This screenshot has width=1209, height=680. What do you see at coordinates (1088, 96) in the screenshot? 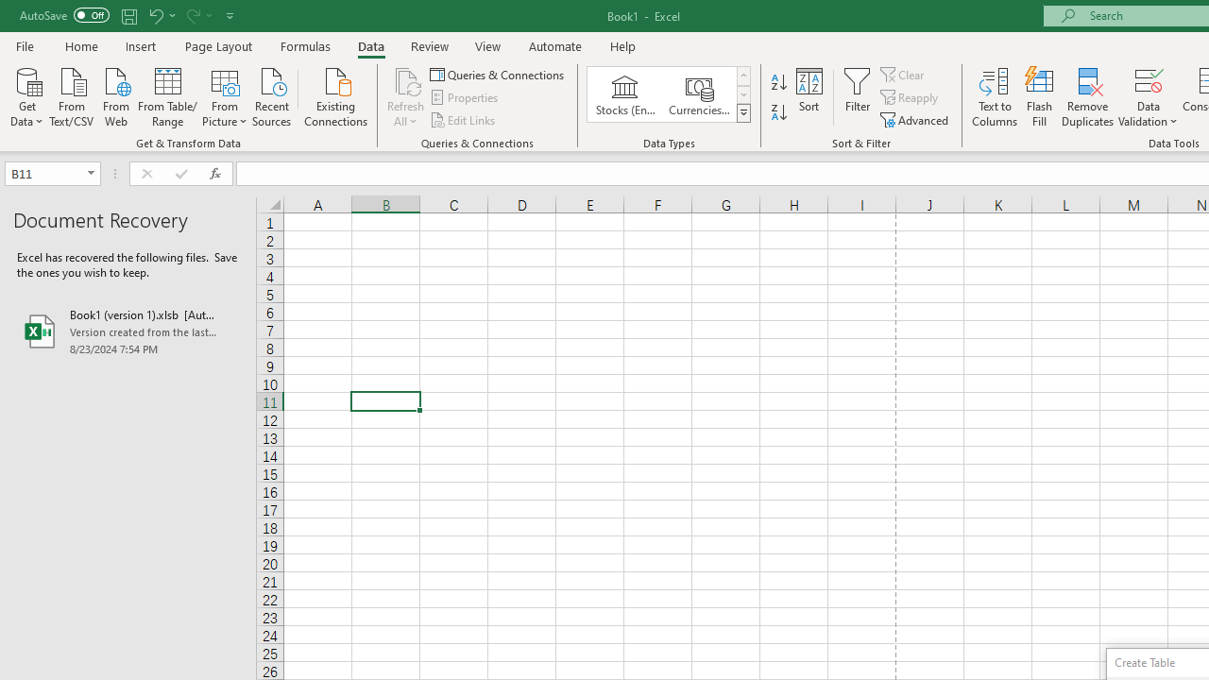
I see `Remove Duplicates` at bounding box center [1088, 96].